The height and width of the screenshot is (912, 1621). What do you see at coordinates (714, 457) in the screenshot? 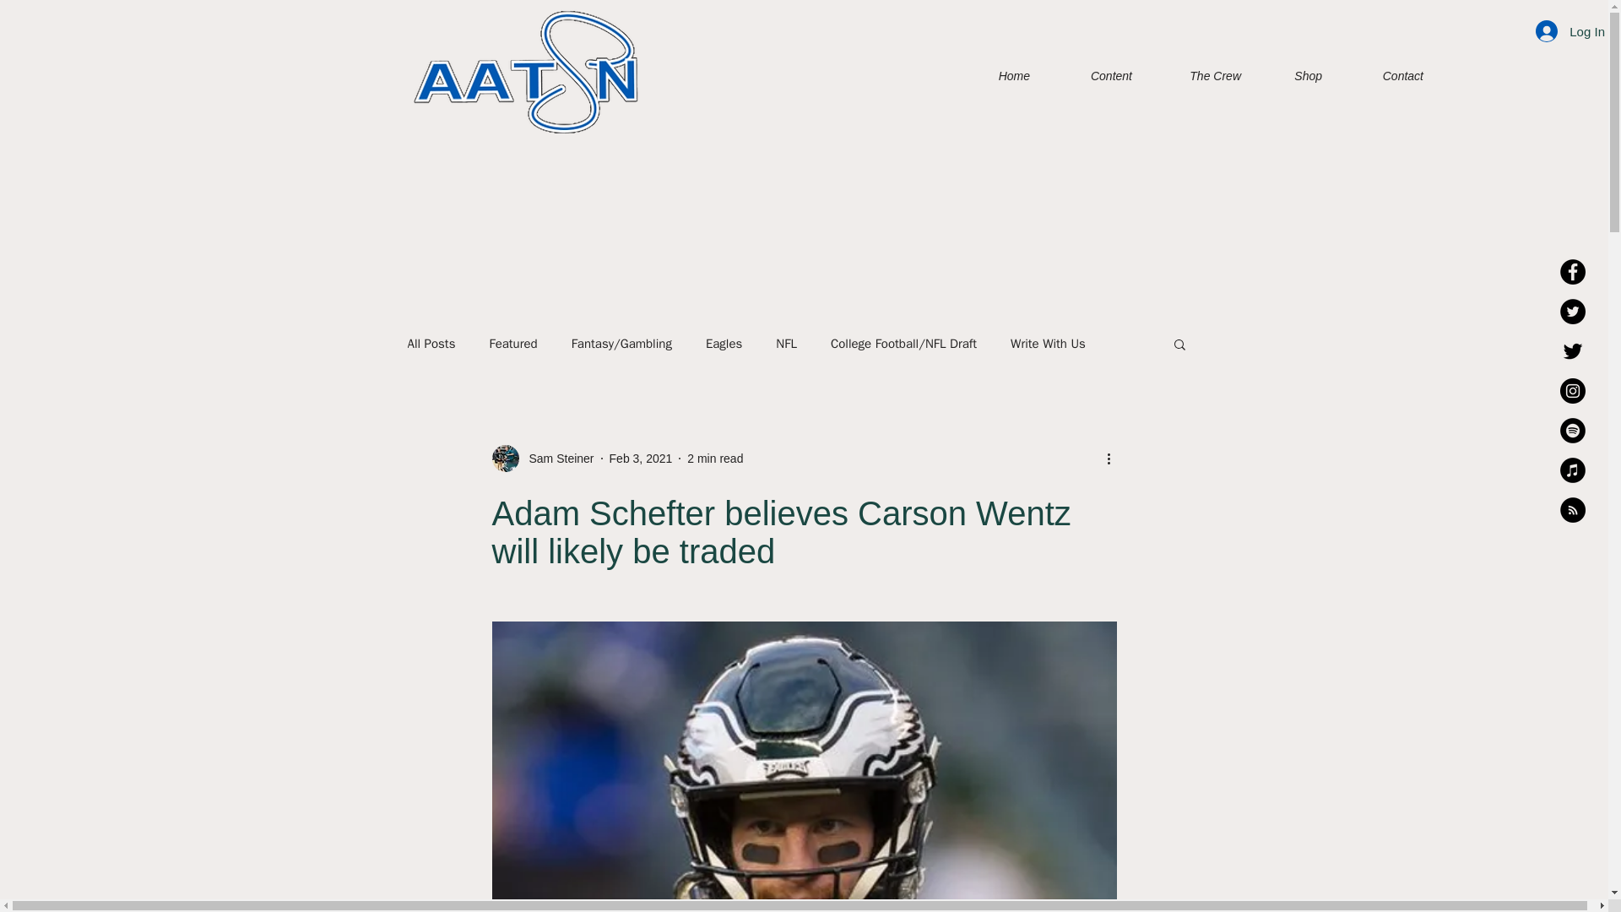
I see `2 min read` at bounding box center [714, 457].